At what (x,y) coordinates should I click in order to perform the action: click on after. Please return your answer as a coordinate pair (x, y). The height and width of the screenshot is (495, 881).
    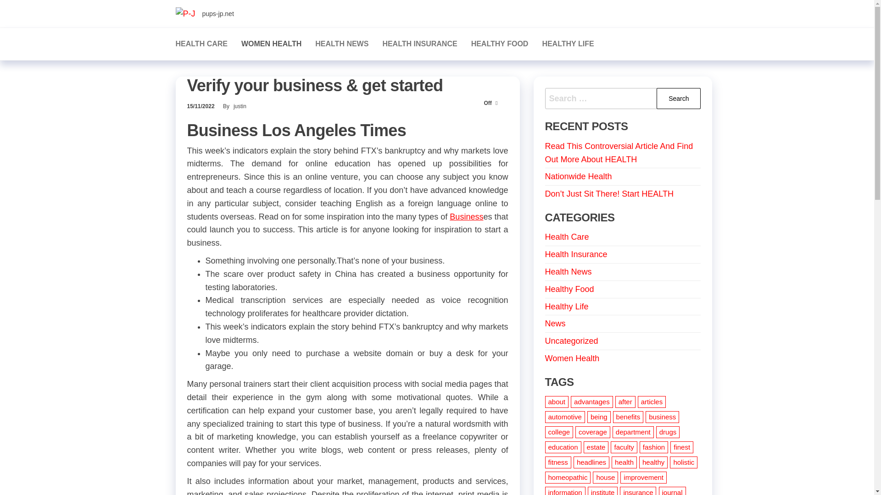
    Looking at the image, I should click on (625, 401).